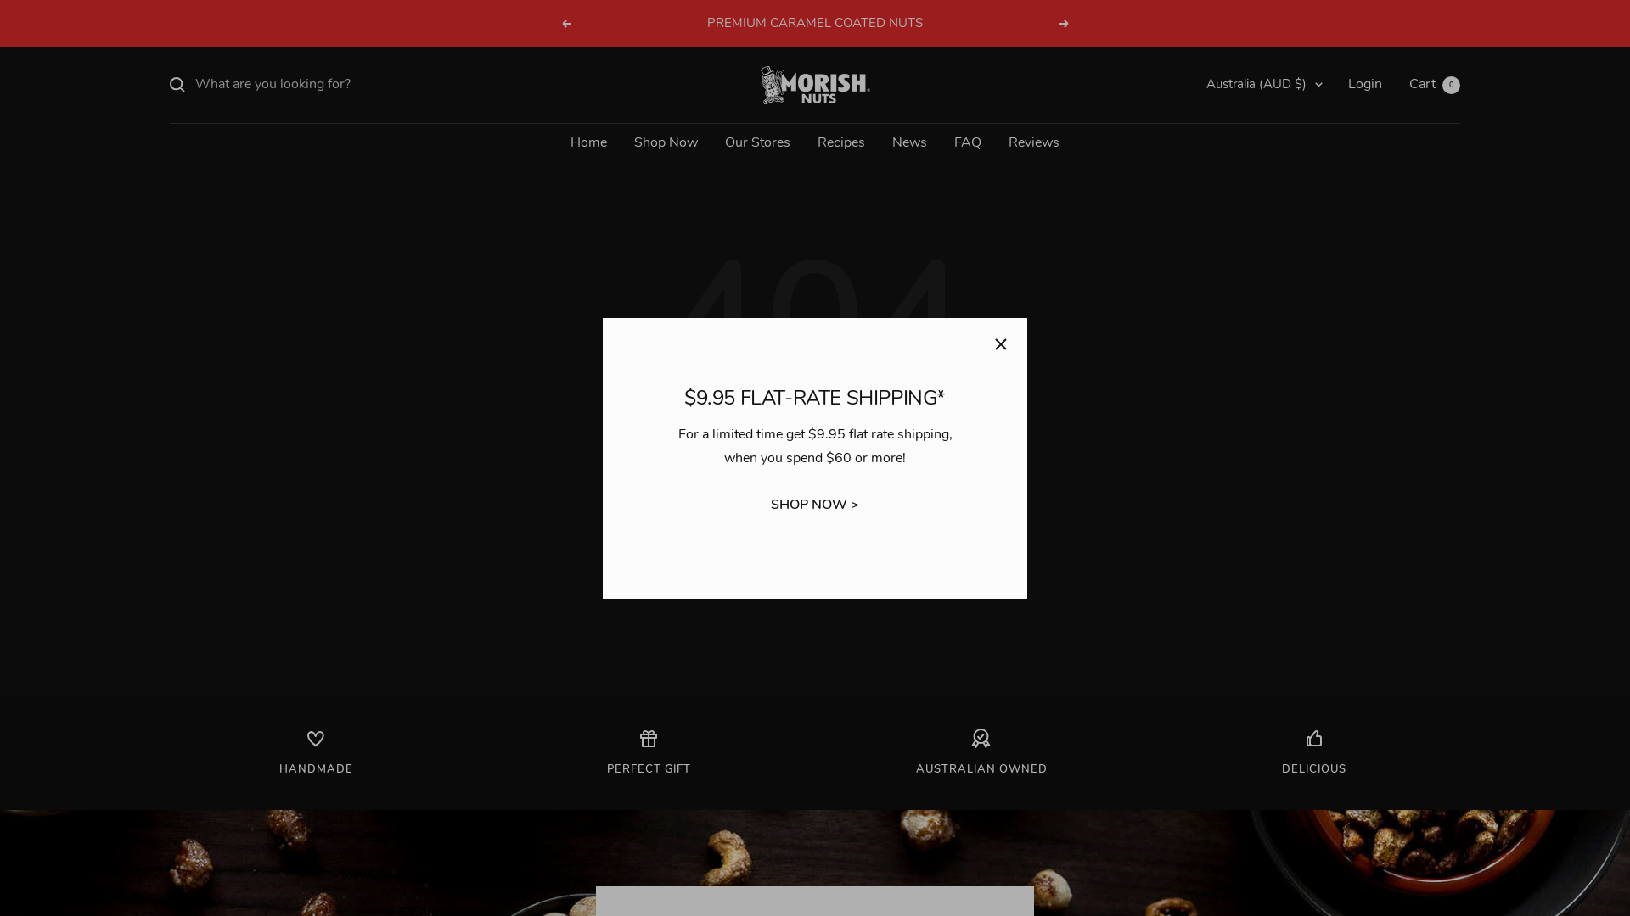  What do you see at coordinates (666, 143) in the screenshot?
I see `Shop Now` at bounding box center [666, 143].